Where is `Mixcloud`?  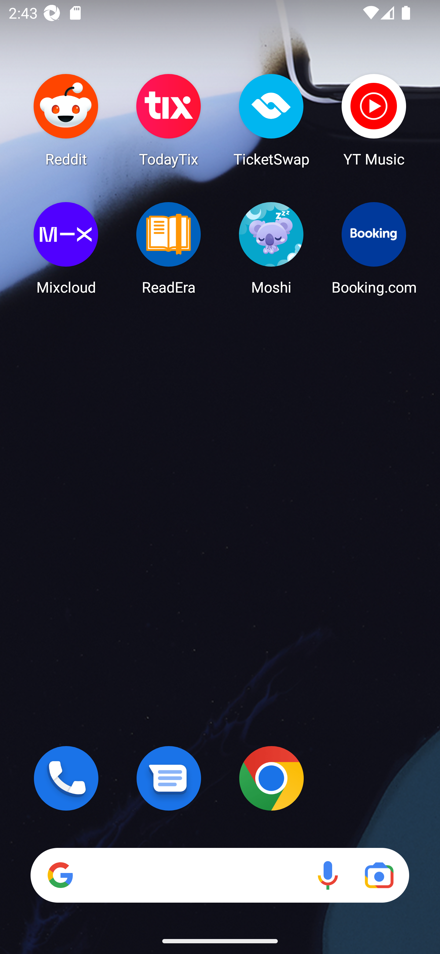 Mixcloud is located at coordinates (66, 248).